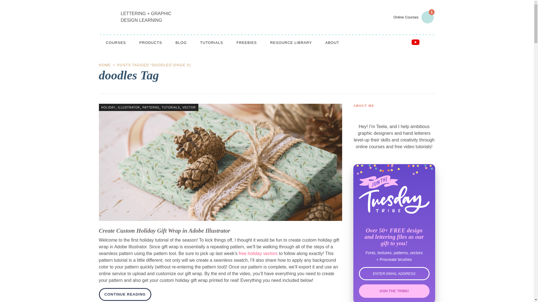  I want to click on About, so click(332, 43).